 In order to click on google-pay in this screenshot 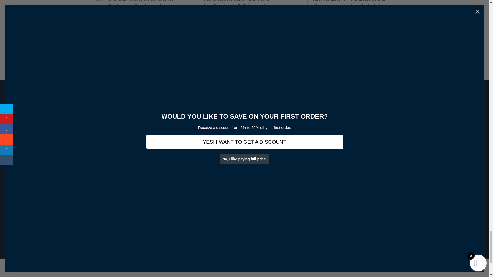, I will do `click(254, 114)`.